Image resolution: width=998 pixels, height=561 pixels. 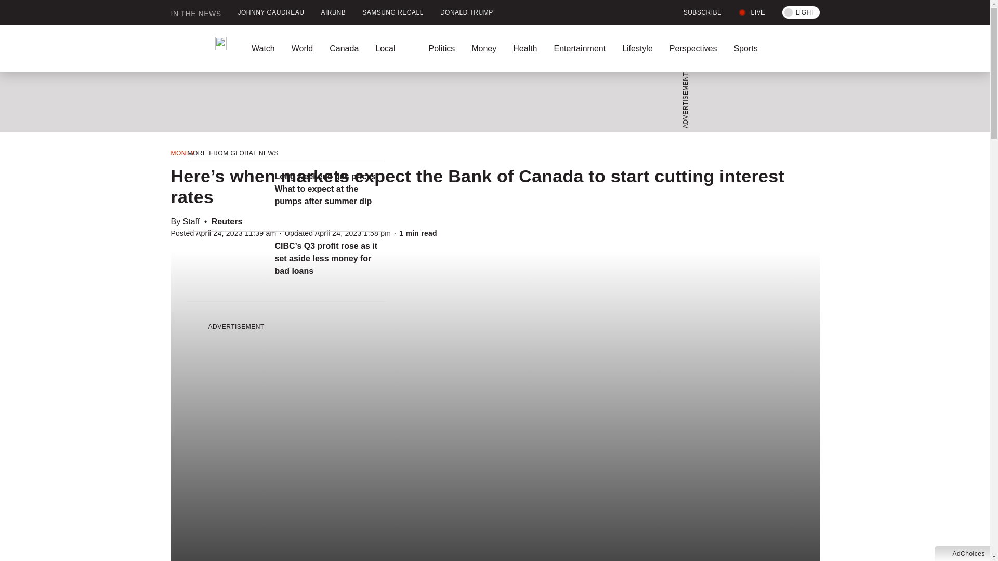 What do you see at coordinates (697, 12) in the screenshot?
I see `SUBSCRIBE` at bounding box center [697, 12].